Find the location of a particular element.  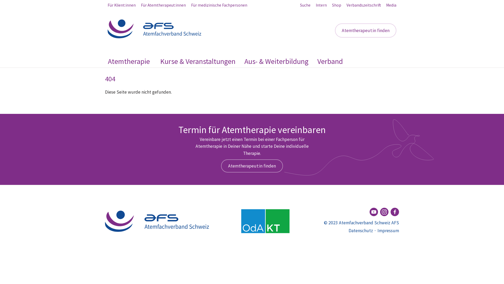

Kurse & Veranstaltungen is located at coordinates (198, 61).